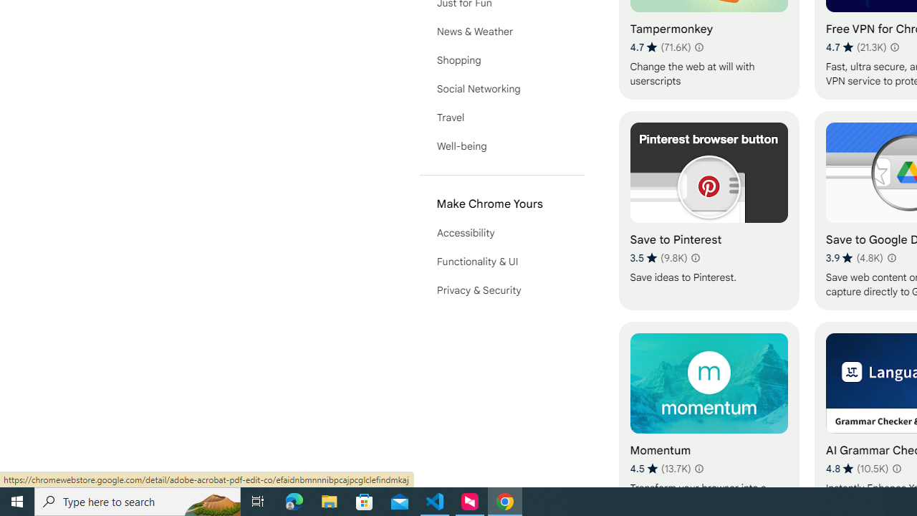 The image size is (917, 516). Describe the element at coordinates (501, 290) in the screenshot. I see `Privacy & Security` at that location.